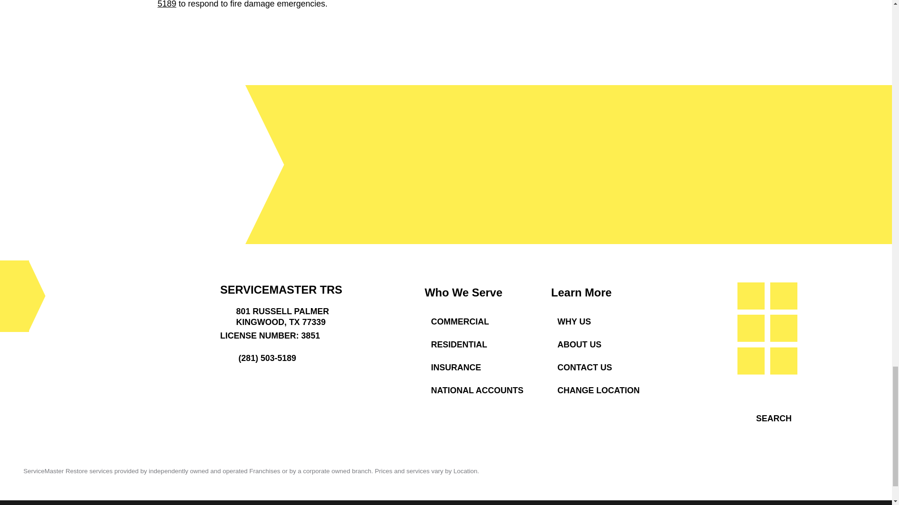 The height and width of the screenshot is (505, 899). What do you see at coordinates (784, 296) in the screenshot?
I see `Facebook` at bounding box center [784, 296].